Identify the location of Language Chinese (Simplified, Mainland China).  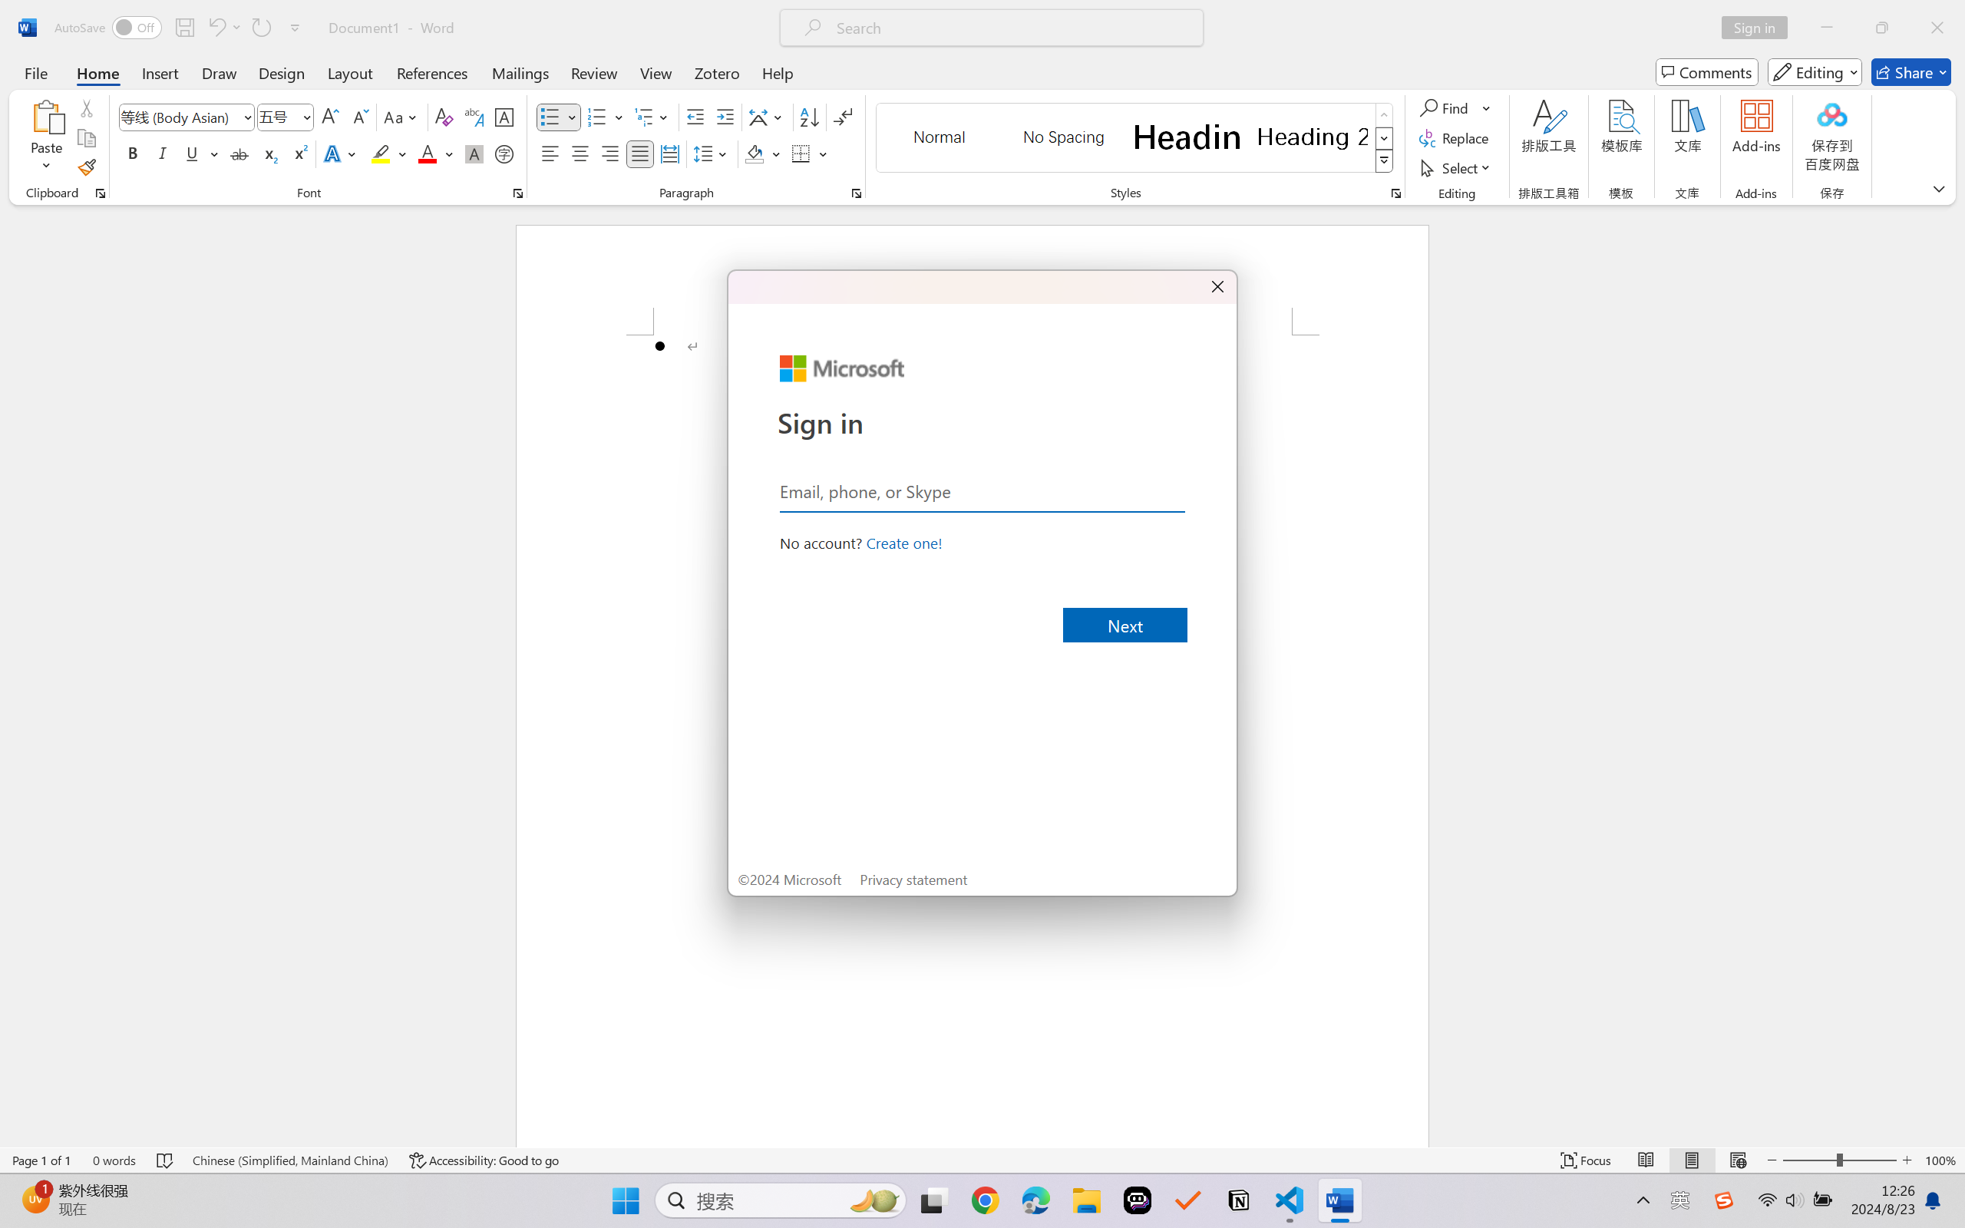
(290, 1160).